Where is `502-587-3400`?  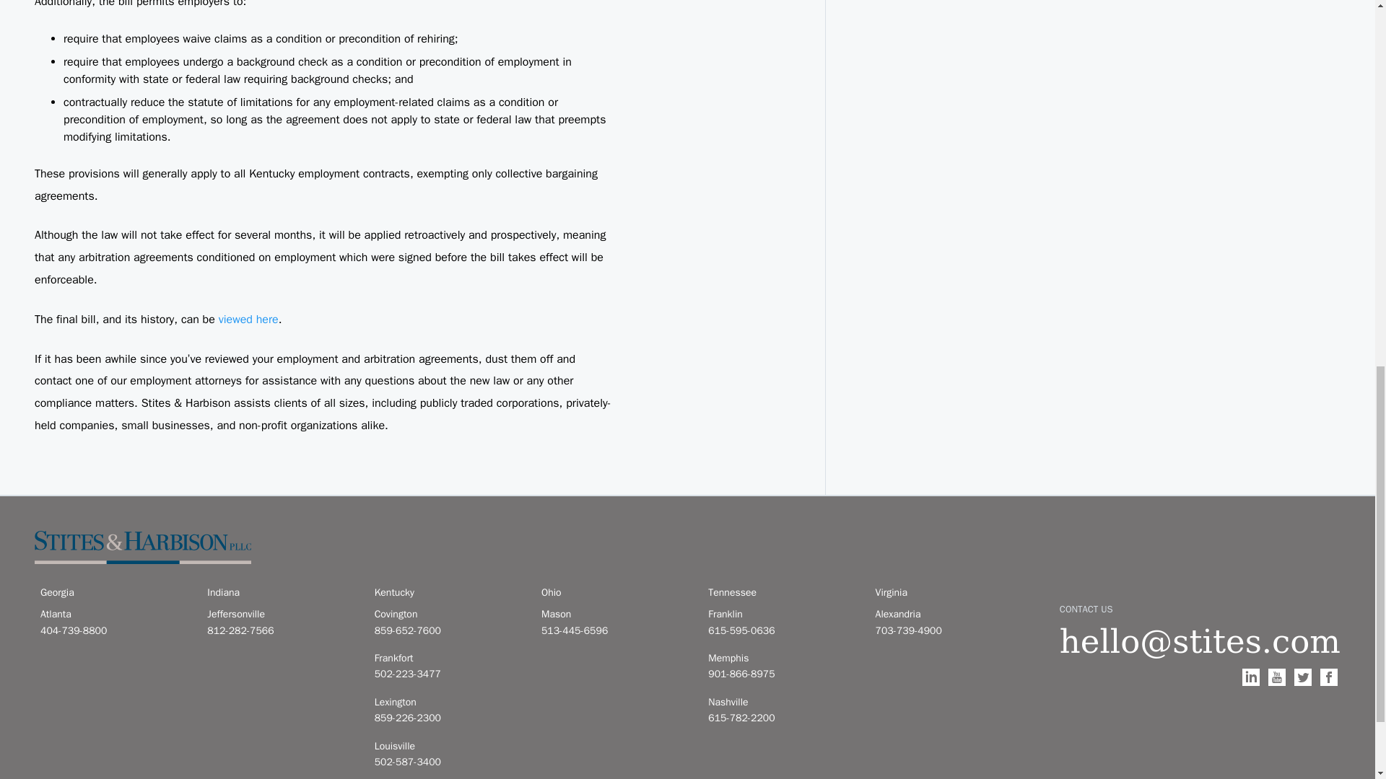
502-587-3400 is located at coordinates (449, 762).